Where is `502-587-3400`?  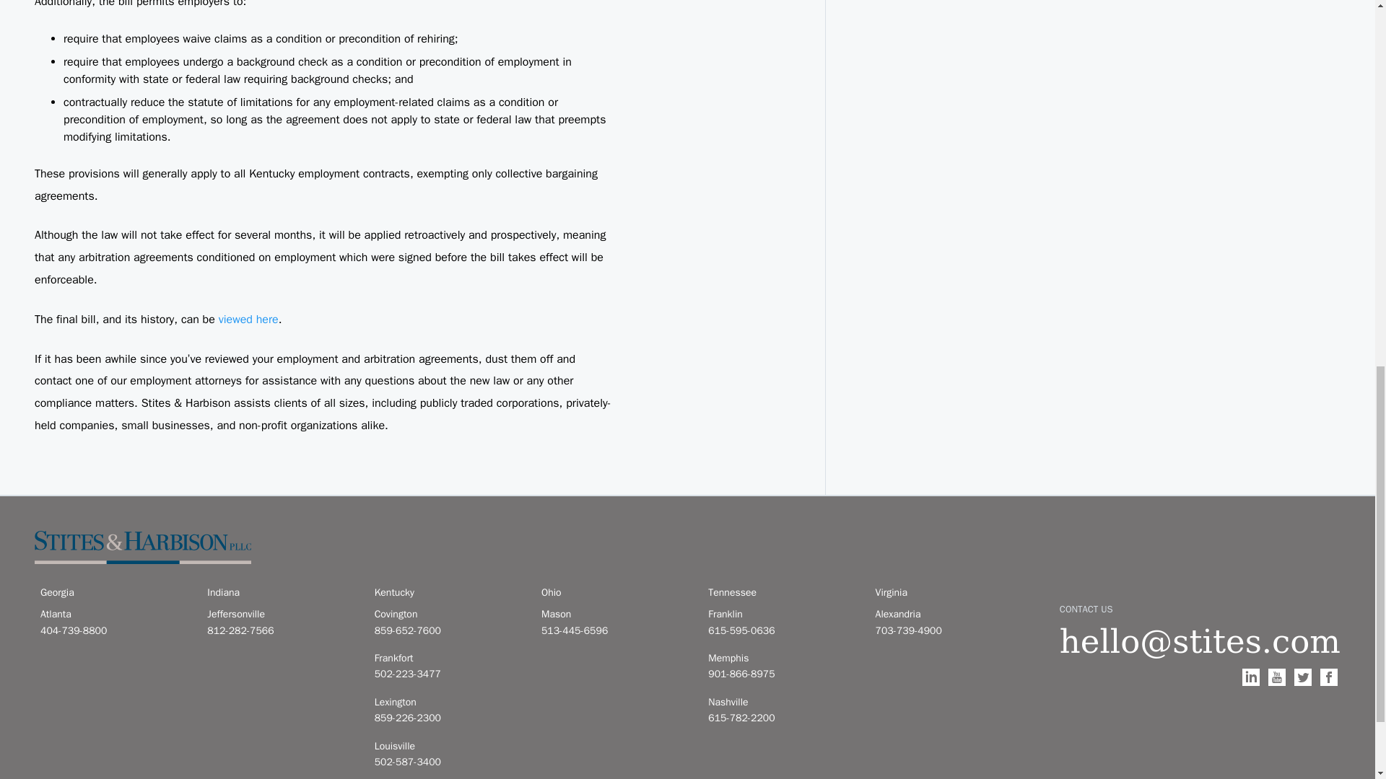
502-587-3400 is located at coordinates (449, 762).